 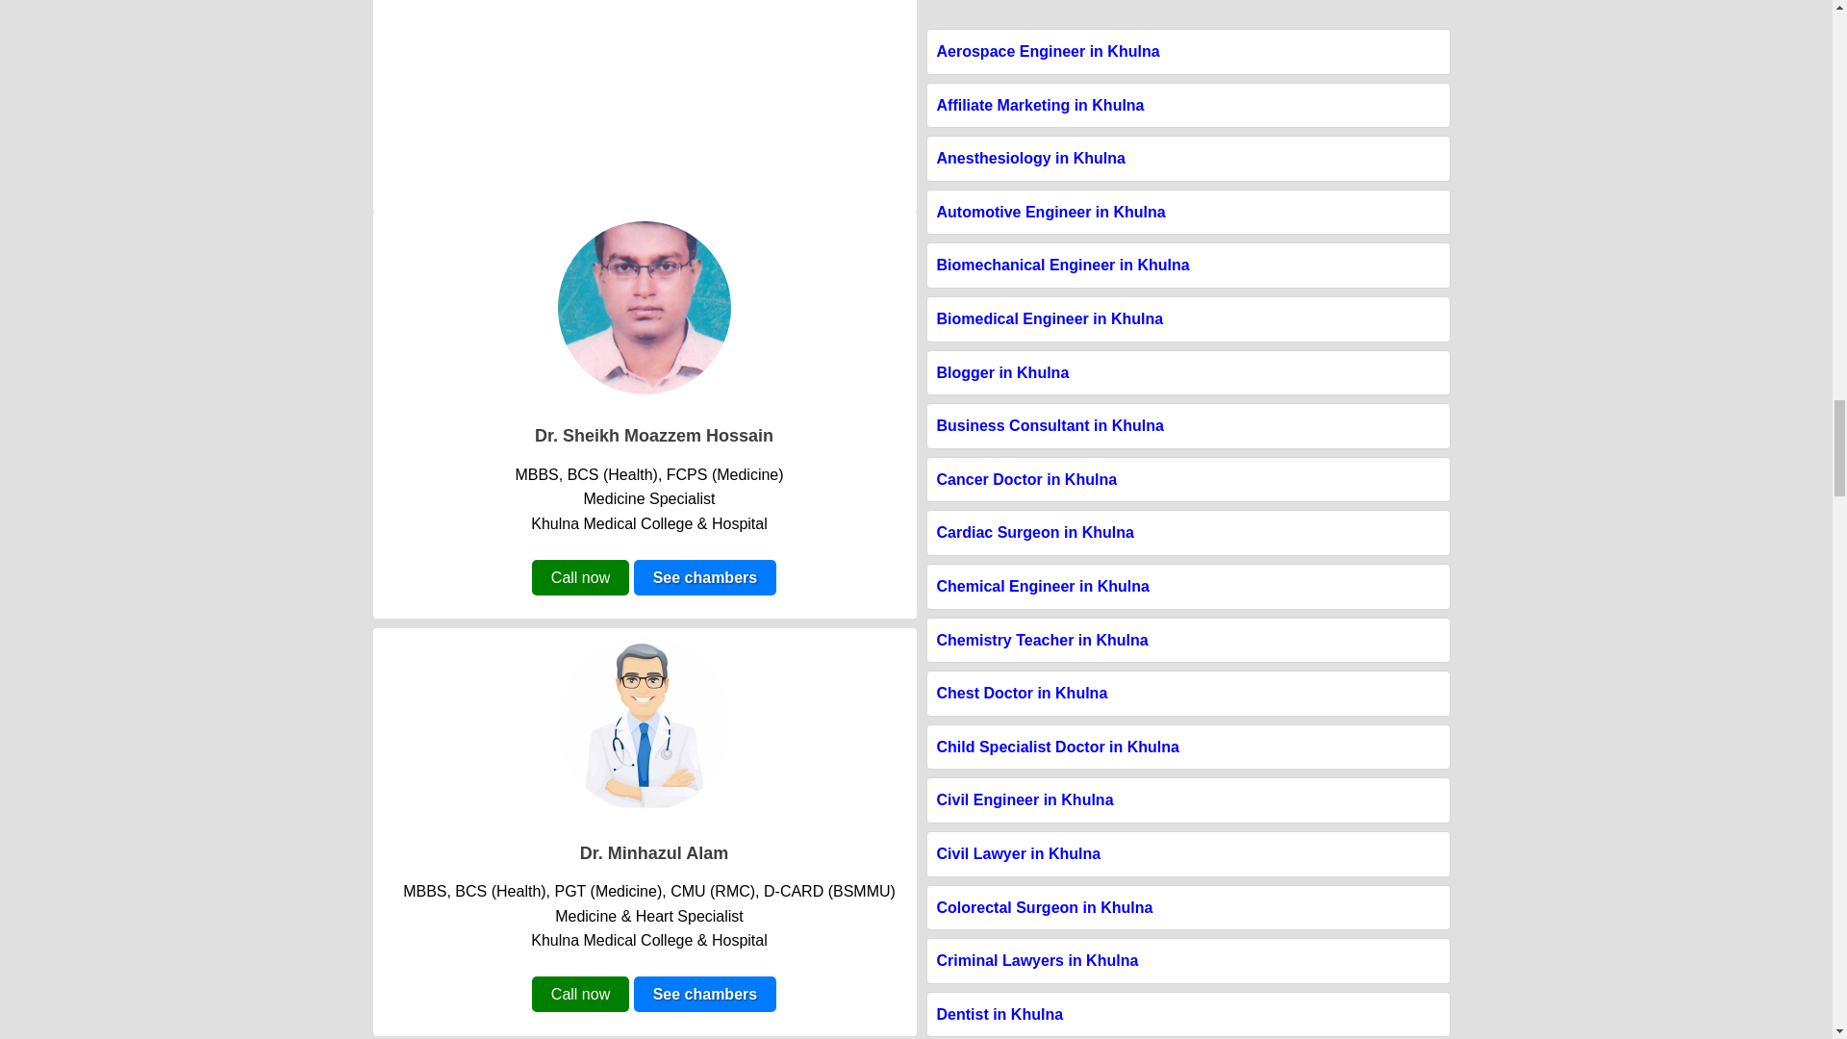 I want to click on See chambers, so click(x=705, y=577).